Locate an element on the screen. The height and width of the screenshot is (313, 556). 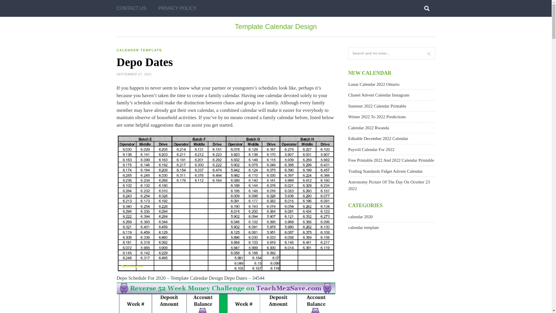
Summer 2022 Calendar Printable is located at coordinates (377, 106).